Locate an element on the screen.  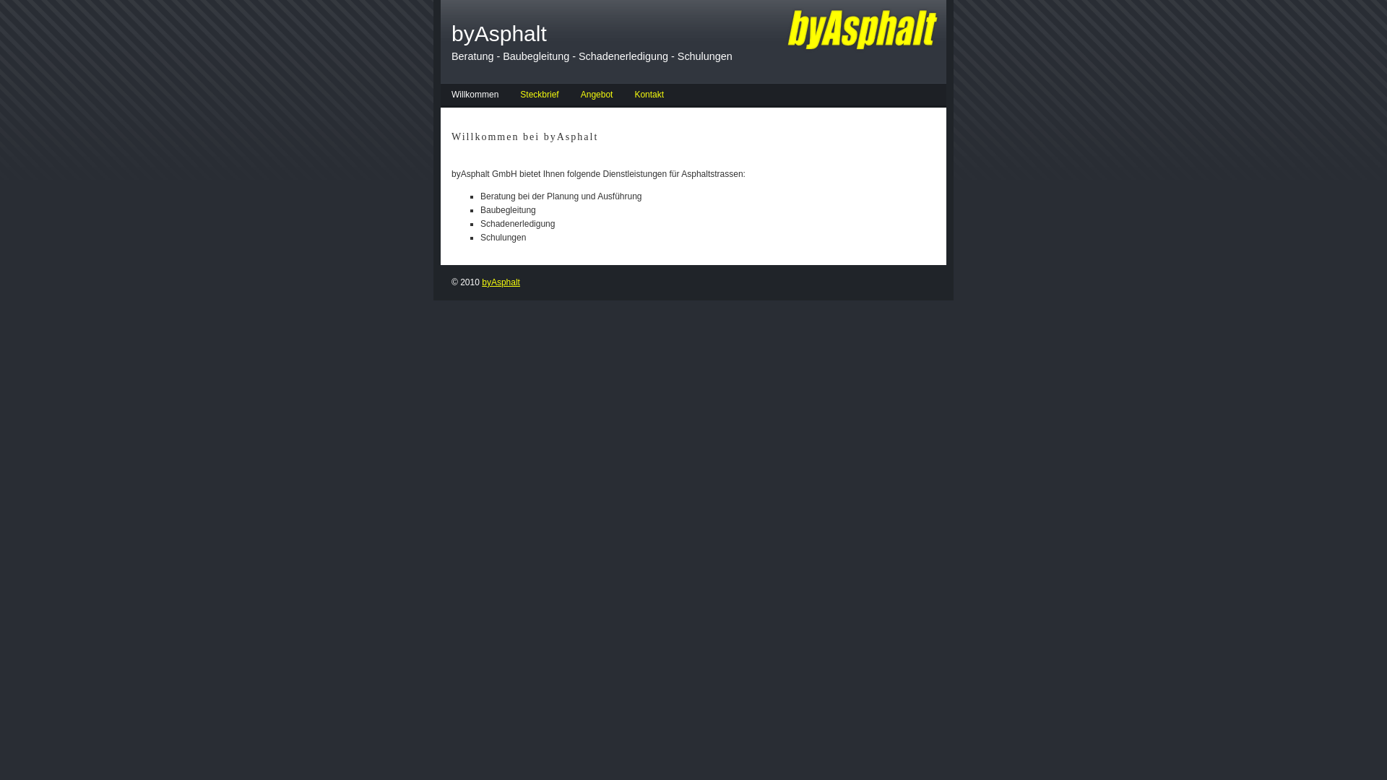
Angebot is located at coordinates (597, 97).